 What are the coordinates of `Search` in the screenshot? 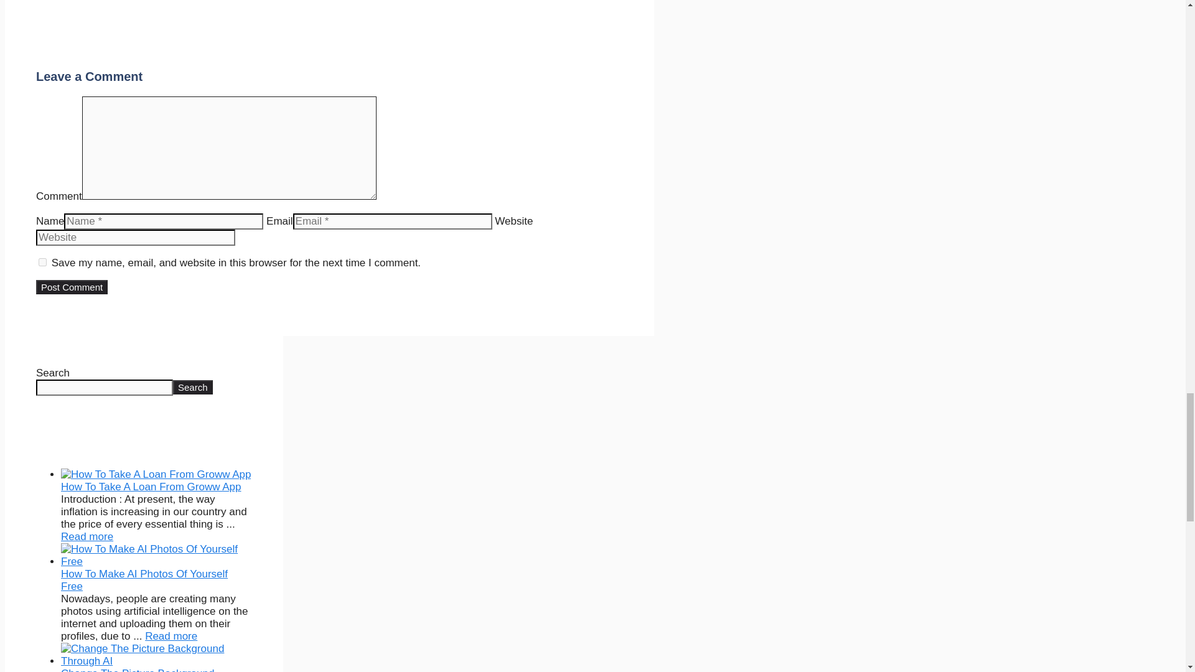 It's located at (193, 387).